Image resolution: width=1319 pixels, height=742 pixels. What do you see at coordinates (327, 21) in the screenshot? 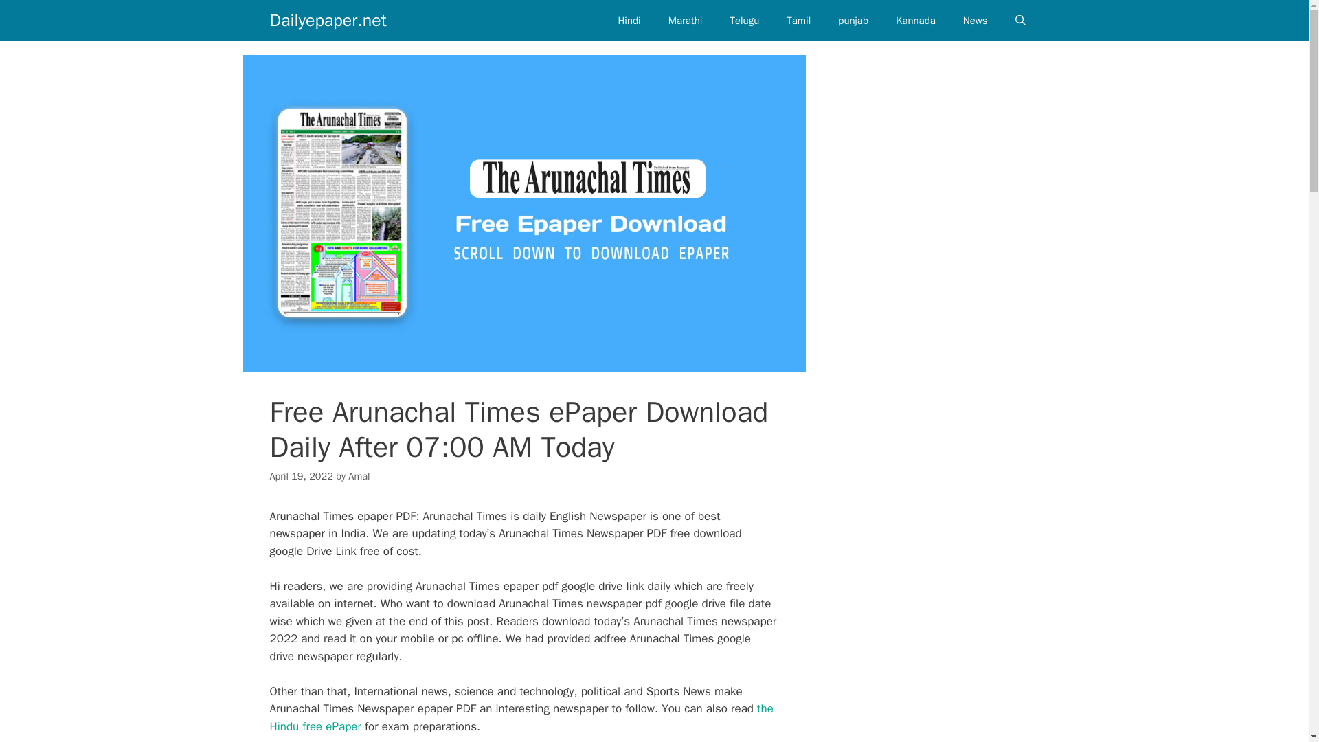
I see `Dailyepaper.net` at bounding box center [327, 21].